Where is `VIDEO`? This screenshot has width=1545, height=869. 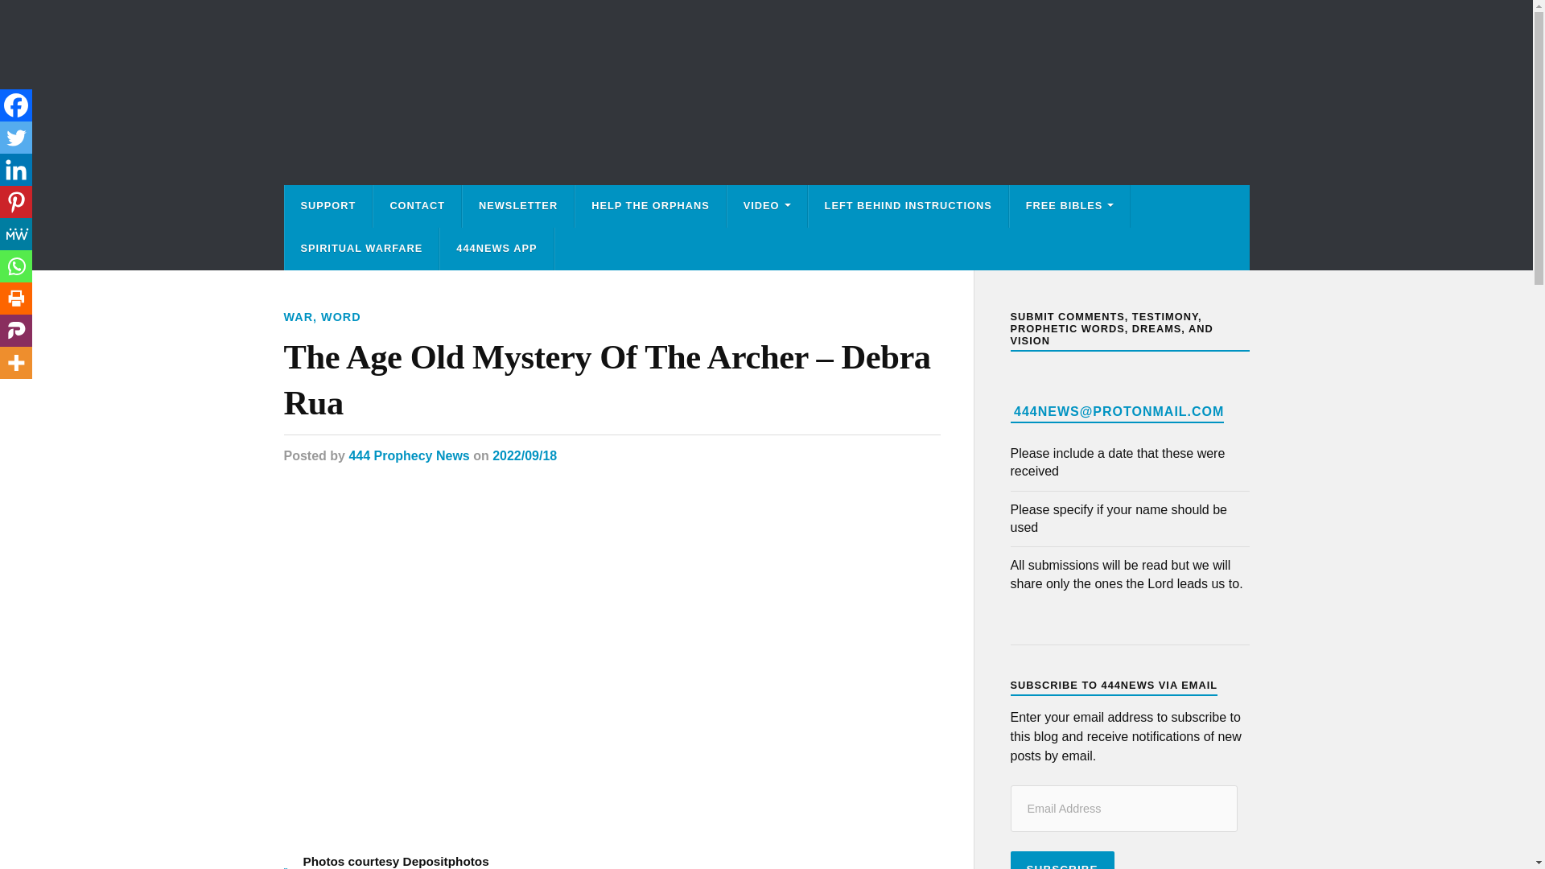
VIDEO is located at coordinates (767, 206).